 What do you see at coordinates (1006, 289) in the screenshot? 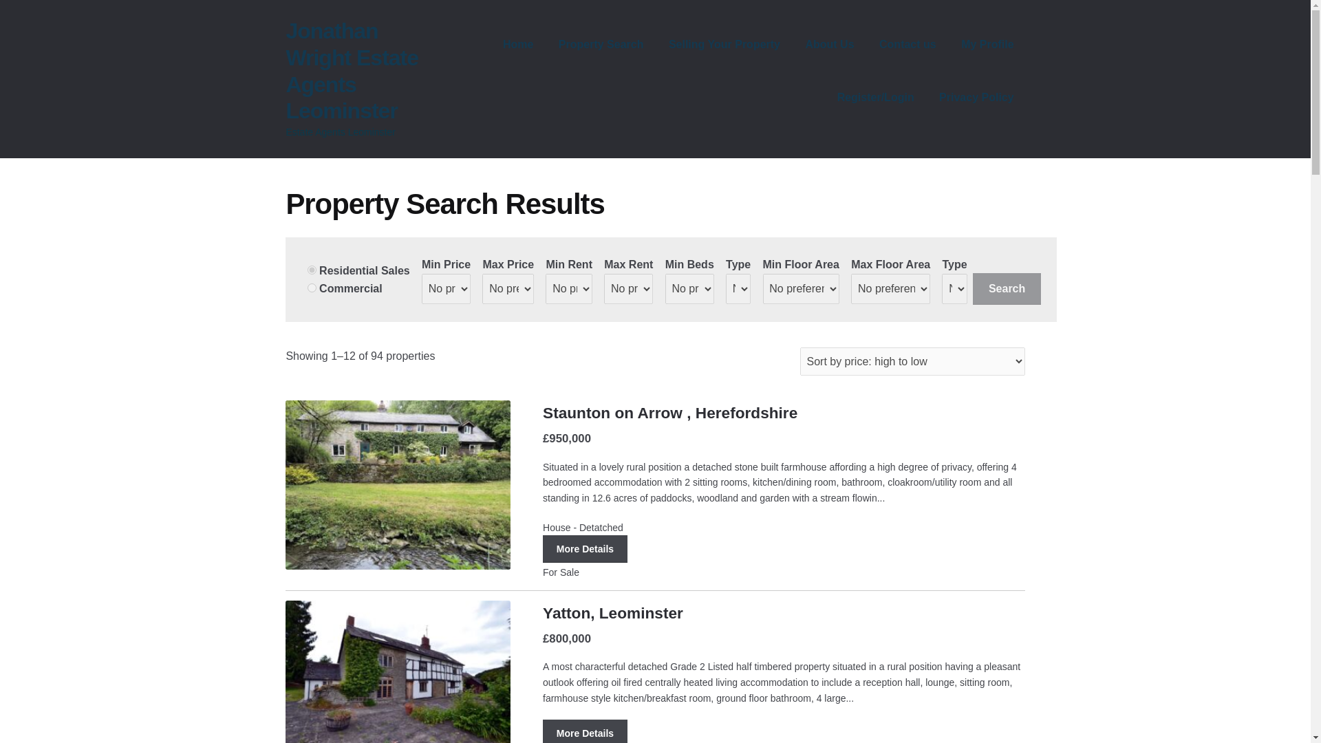
I see `Search` at bounding box center [1006, 289].